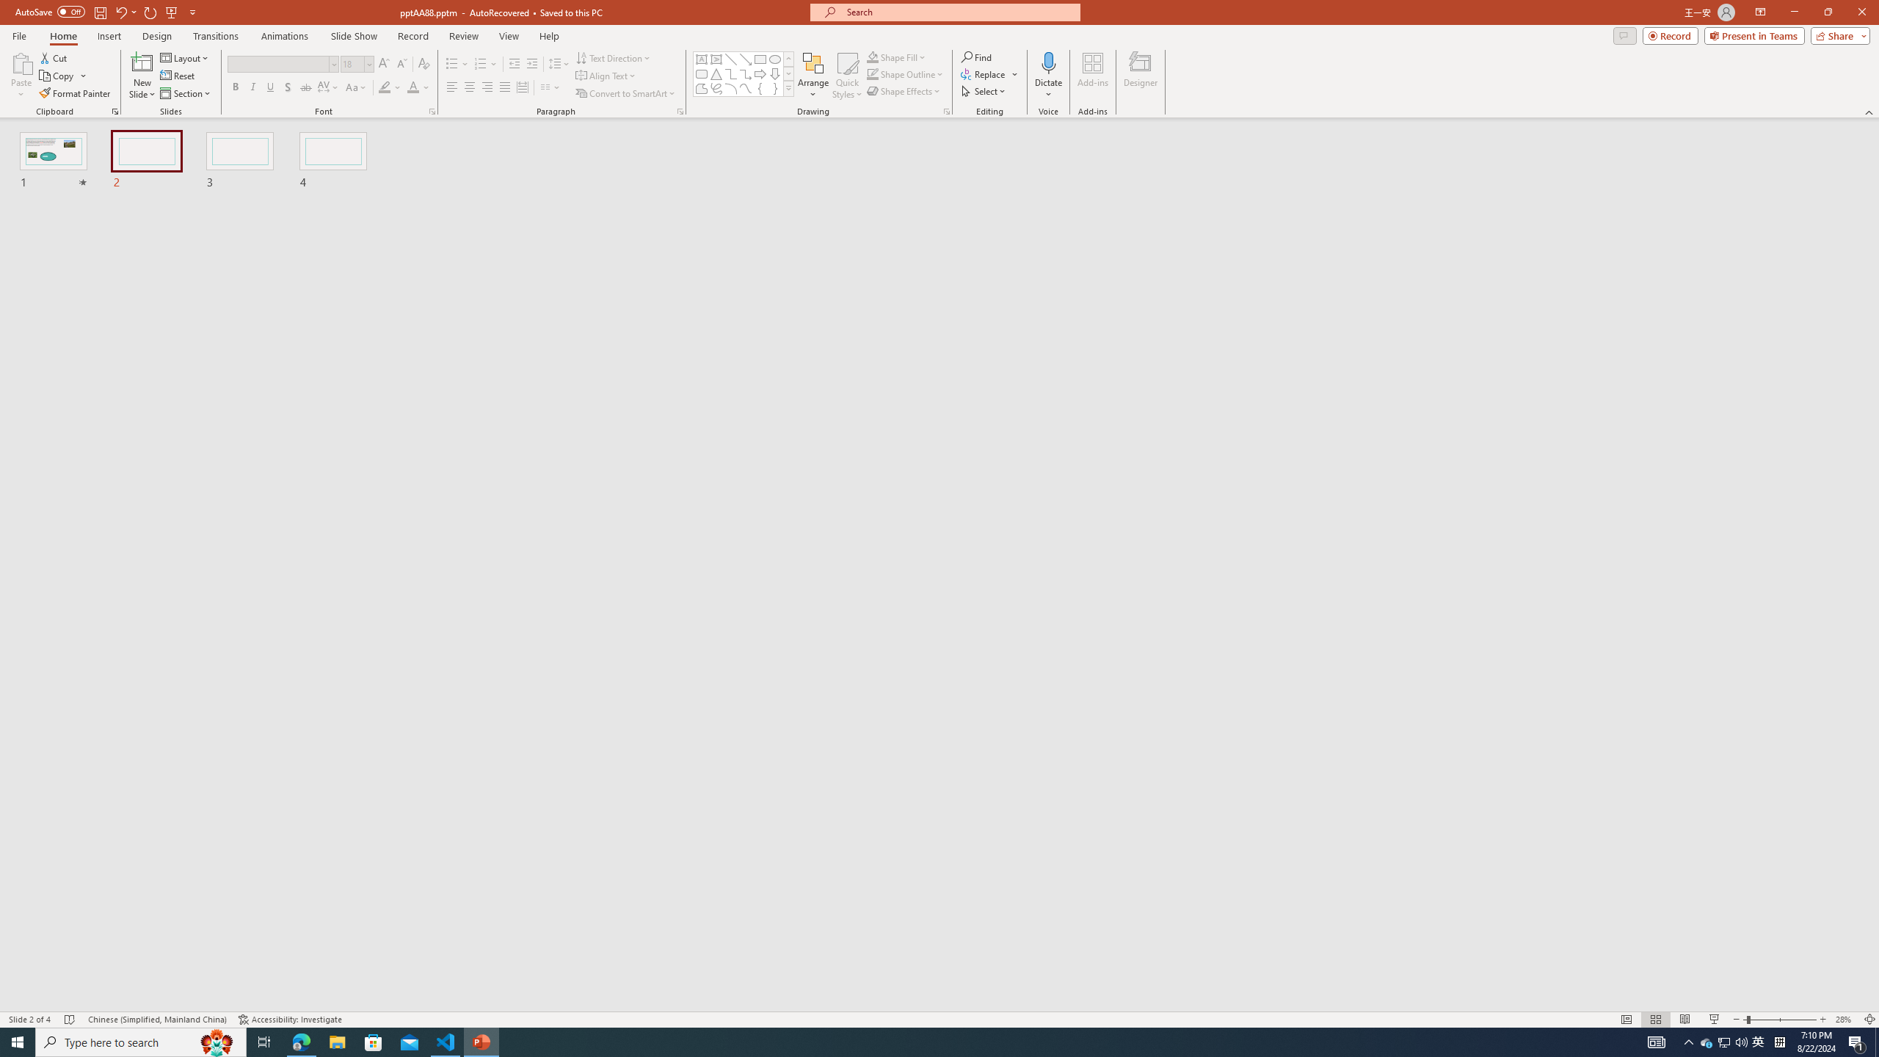 The height and width of the screenshot is (1057, 1879). What do you see at coordinates (731, 59) in the screenshot?
I see `Line` at bounding box center [731, 59].